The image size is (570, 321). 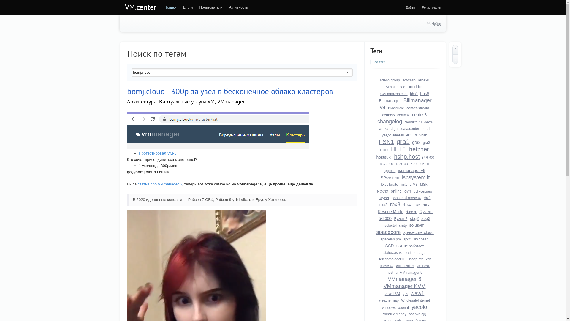 What do you see at coordinates (404, 308) in the screenshot?
I see `xeon-d` at bounding box center [404, 308].